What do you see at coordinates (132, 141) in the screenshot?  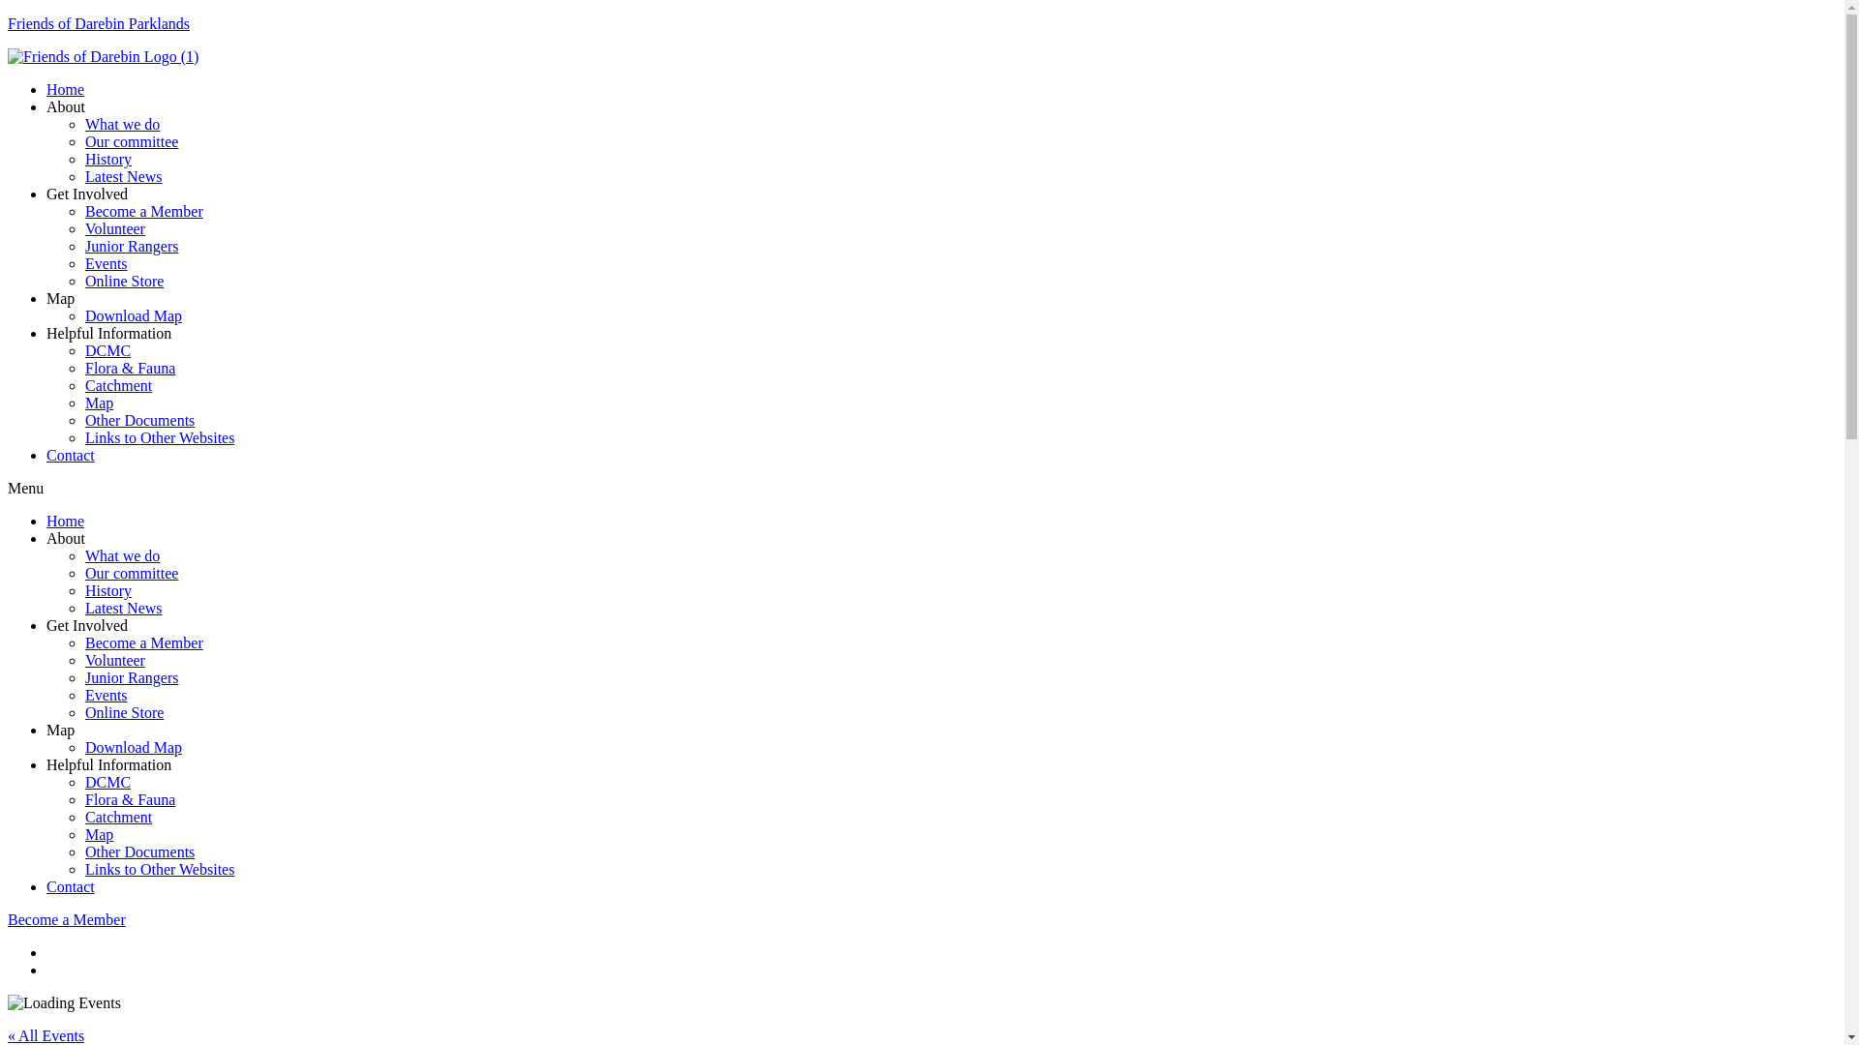 I see `Our committee` at bounding box center [132, 141].